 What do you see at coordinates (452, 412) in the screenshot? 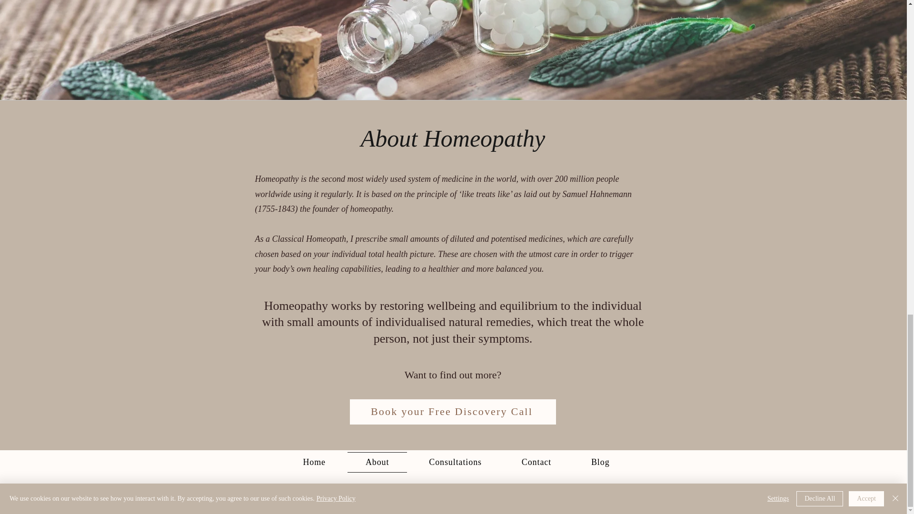
I see `Book your Free Discovery Call` at bounding box center [452, 412].